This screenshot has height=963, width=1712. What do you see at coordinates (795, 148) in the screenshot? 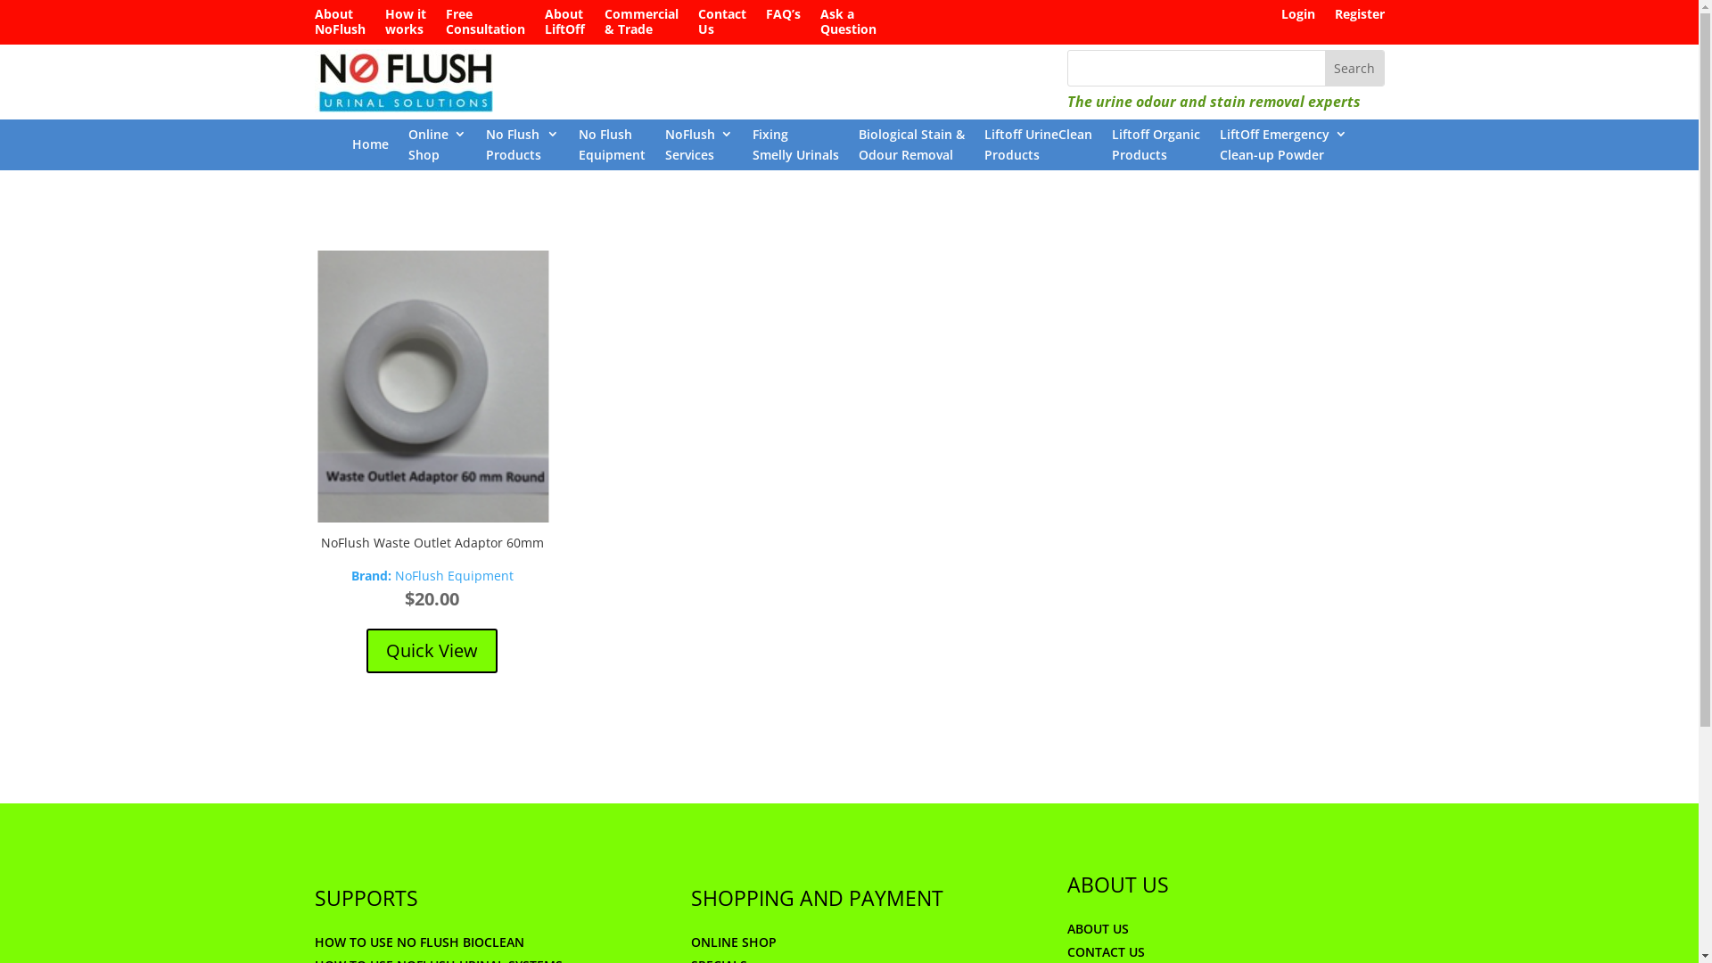
I see `Fixing
Smelly Urinals` at bounding box center [795, 148].